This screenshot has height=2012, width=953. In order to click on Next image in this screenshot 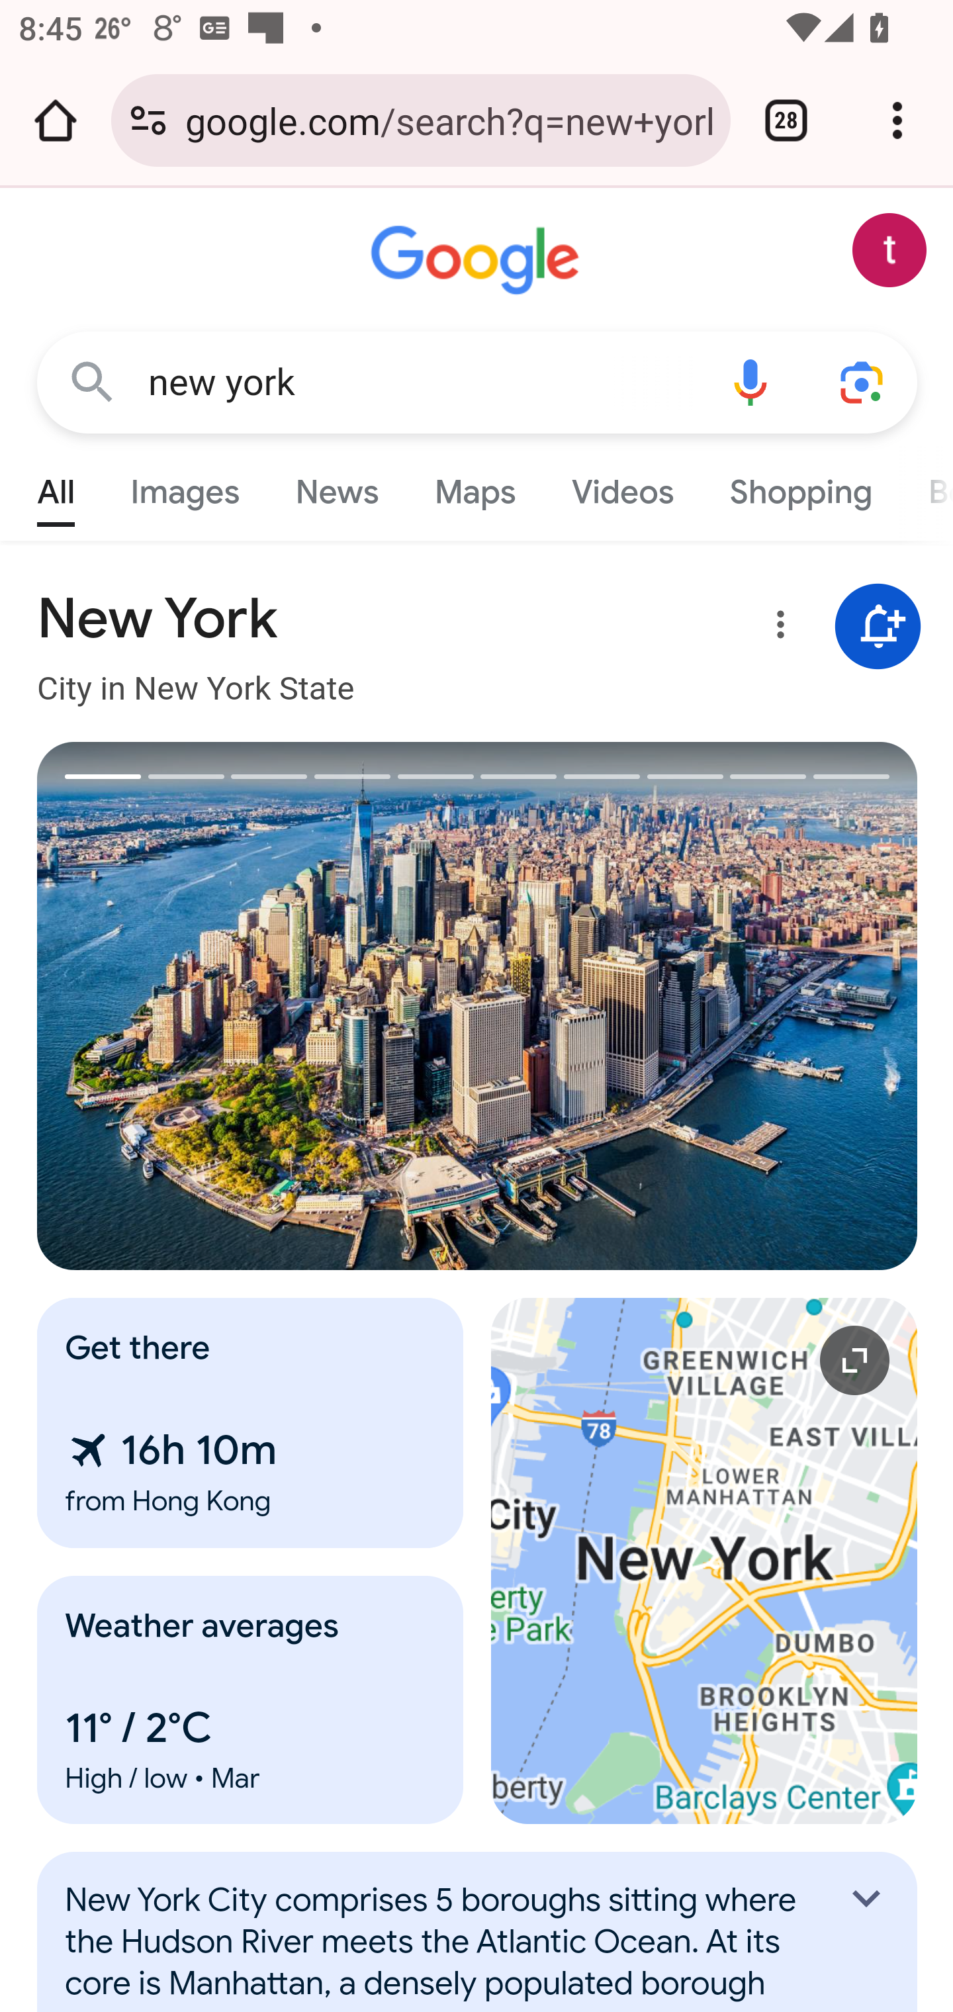, I will do `click(698, 1006)`.